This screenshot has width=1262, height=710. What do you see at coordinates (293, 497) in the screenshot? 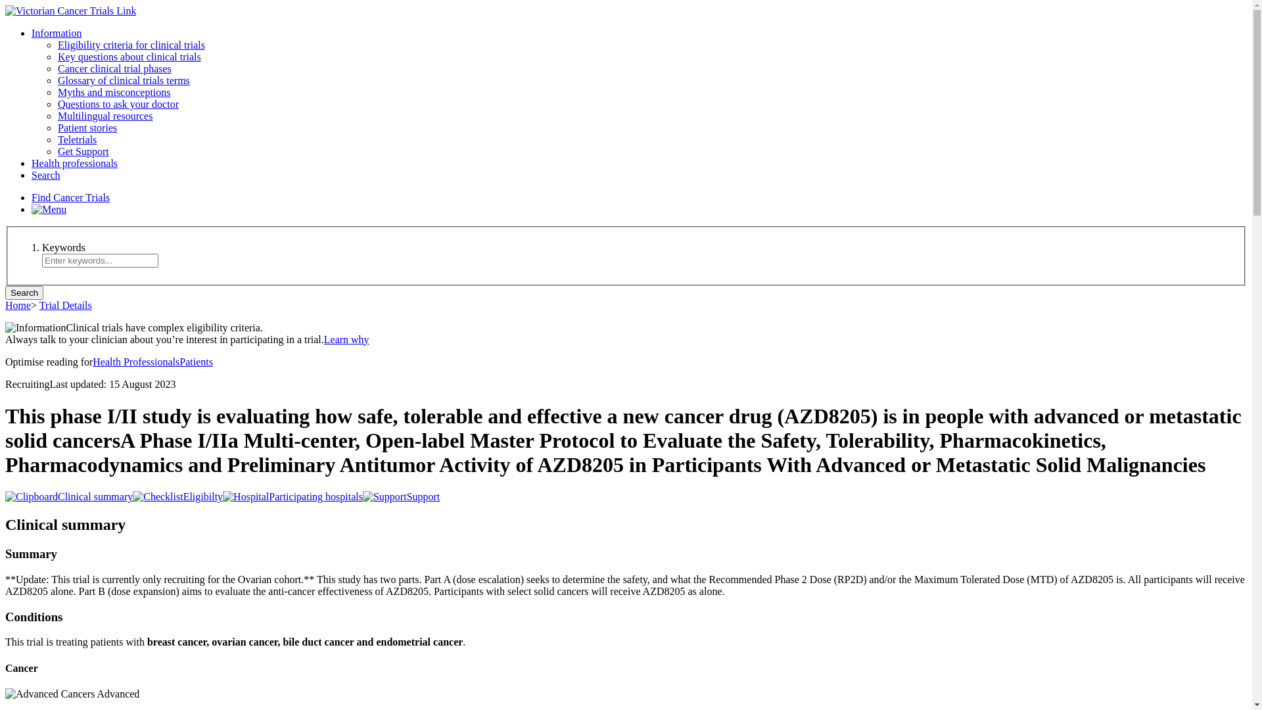
I see `Participating hospitals` at bounding box center [293, 497].